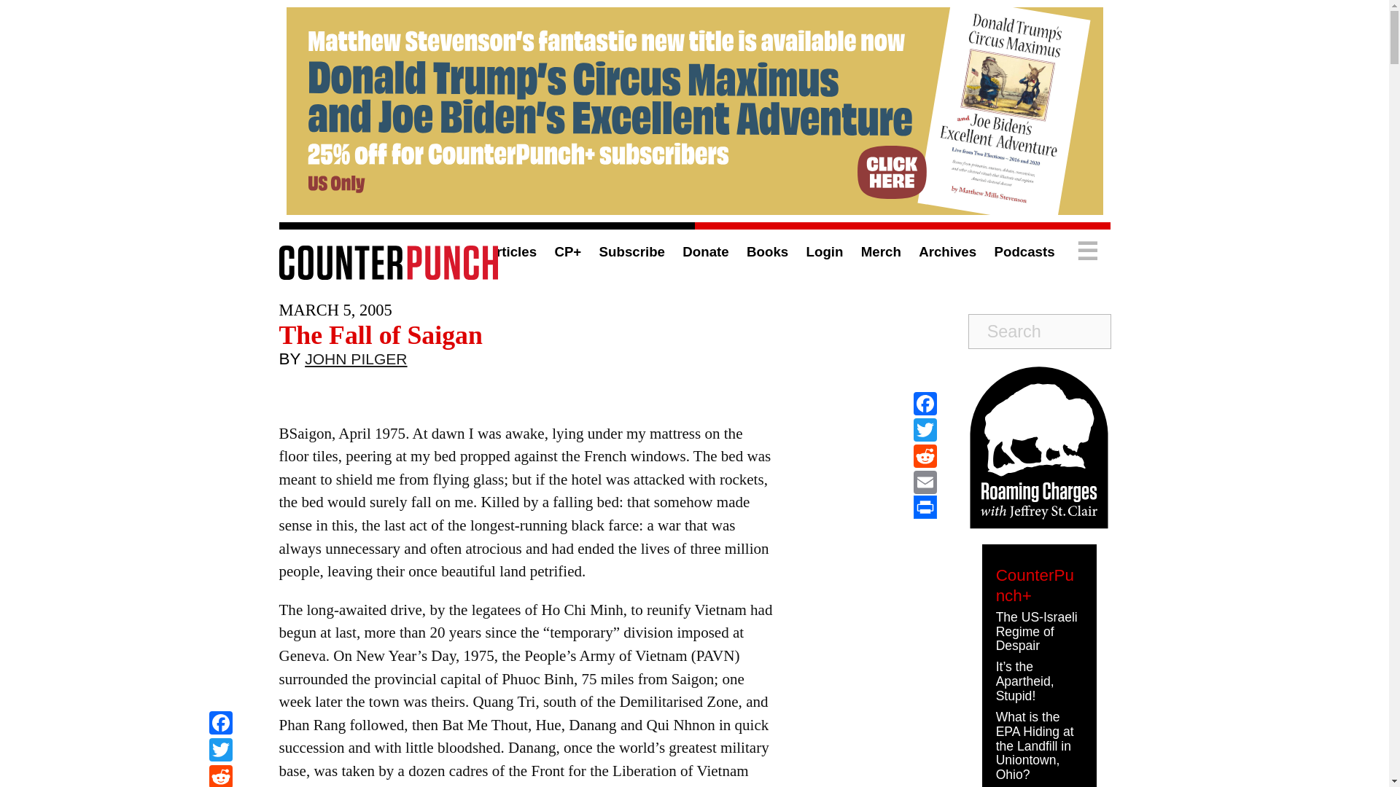  What do you see at coordinates (925, 482) in the screenshot?
I see `Email` at bounding box center [925, 482].